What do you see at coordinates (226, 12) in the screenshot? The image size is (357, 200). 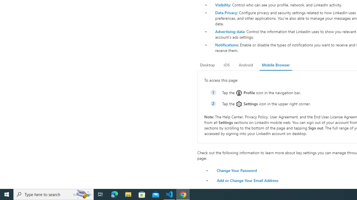 I see `Data Privacy` at bounding box center [226, 12].